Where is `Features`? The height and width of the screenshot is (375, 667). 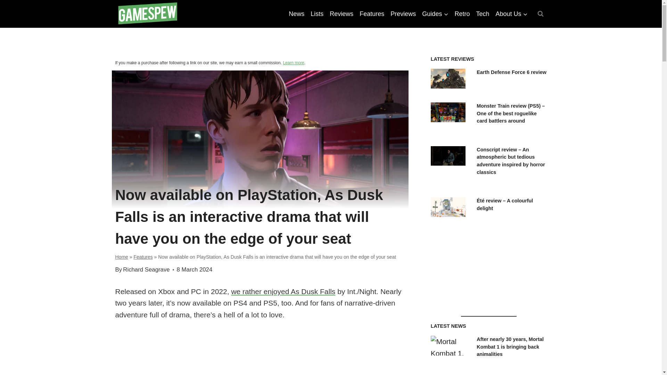
Features is located at coordinates (372, 14).